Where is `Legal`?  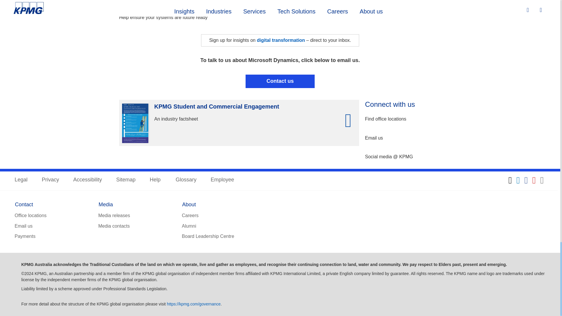
Legal is located at coordinates (21, 180).